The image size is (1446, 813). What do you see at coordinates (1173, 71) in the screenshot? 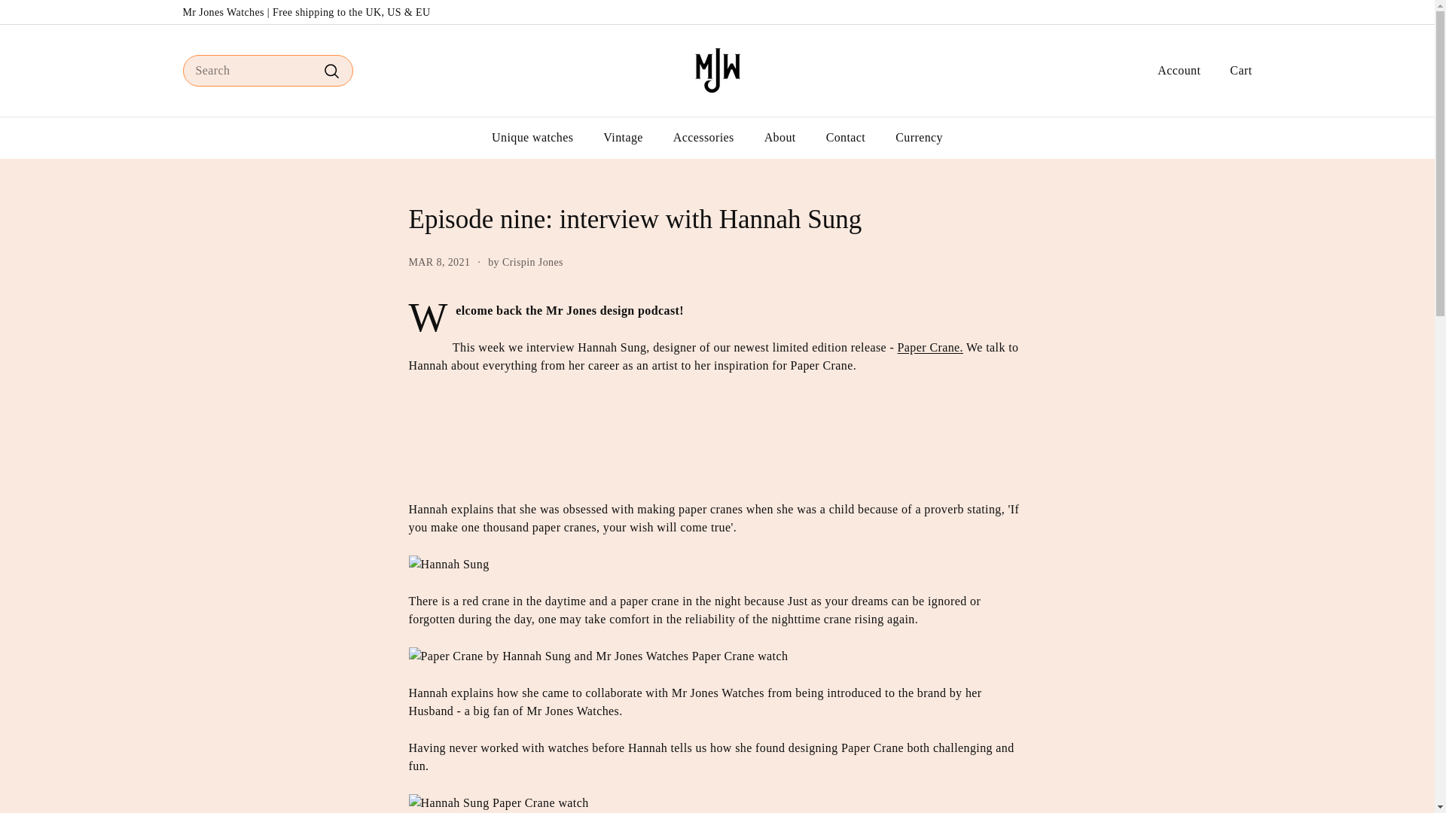
I see `Account` at bounding box center [1173, 71].